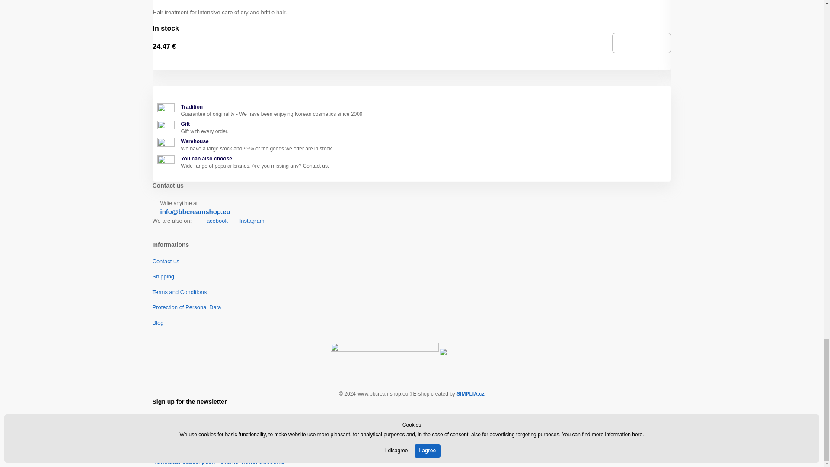 This screenshot has width=830, height=467. What do you see at coordinates (642, 43) in the screenshot?
I see `Into the cart` at bounding box center [642, 43].